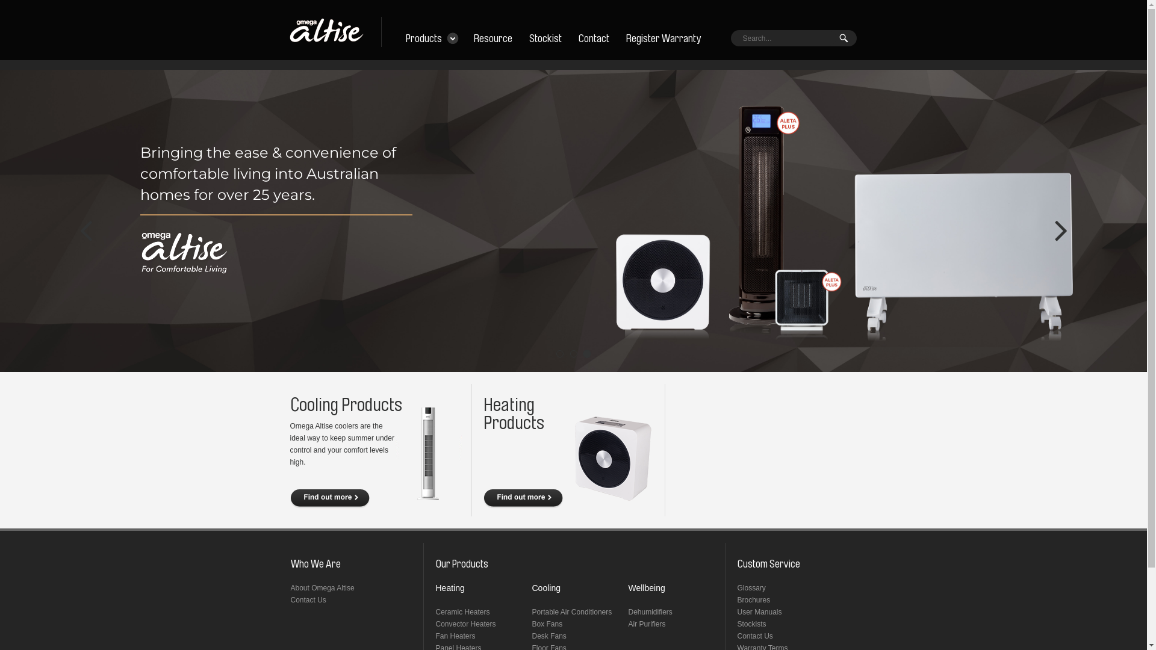  I want to click on Stockist, so click(545, 39).